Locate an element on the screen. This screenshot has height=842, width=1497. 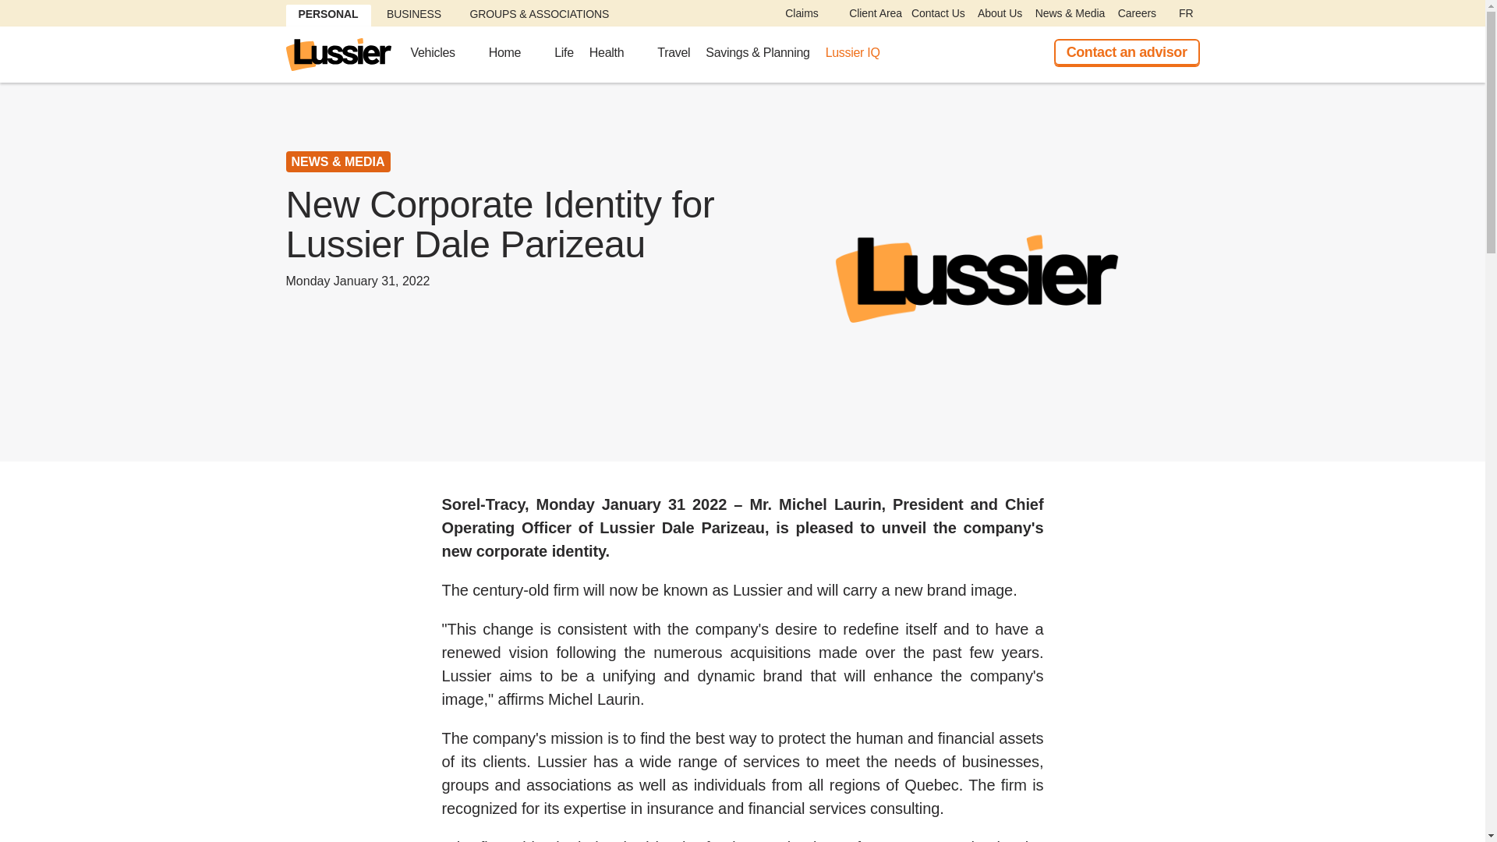
Vehicles is located at coordinates (441, 59).